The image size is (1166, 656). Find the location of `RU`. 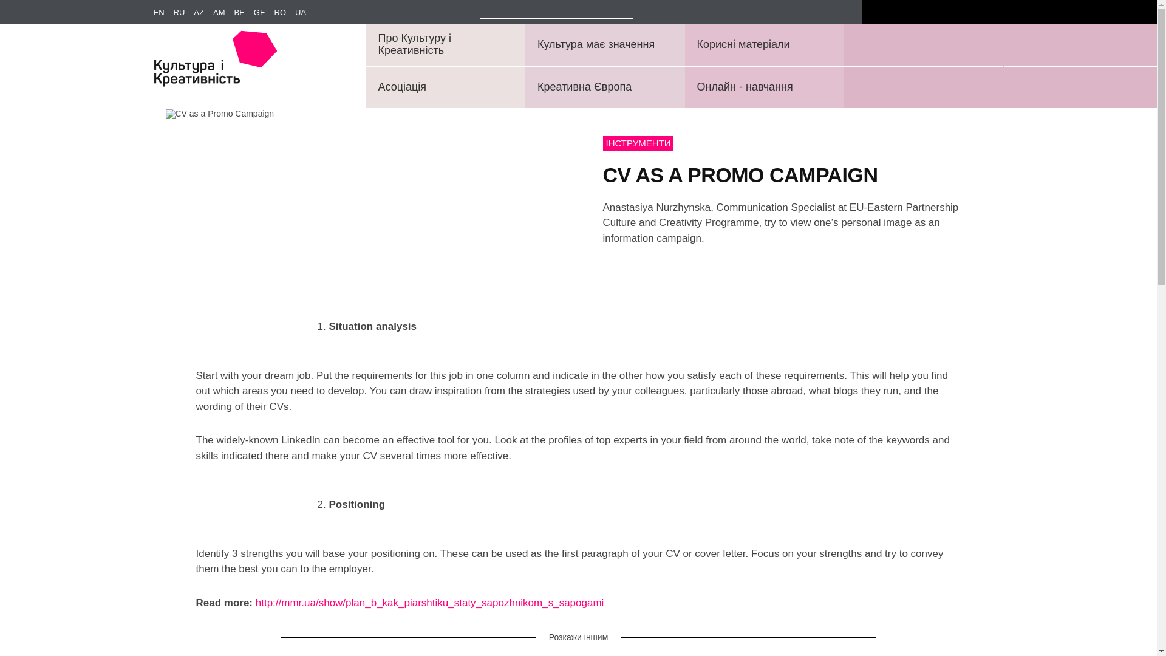

RU is located at coordinates (184, 13).